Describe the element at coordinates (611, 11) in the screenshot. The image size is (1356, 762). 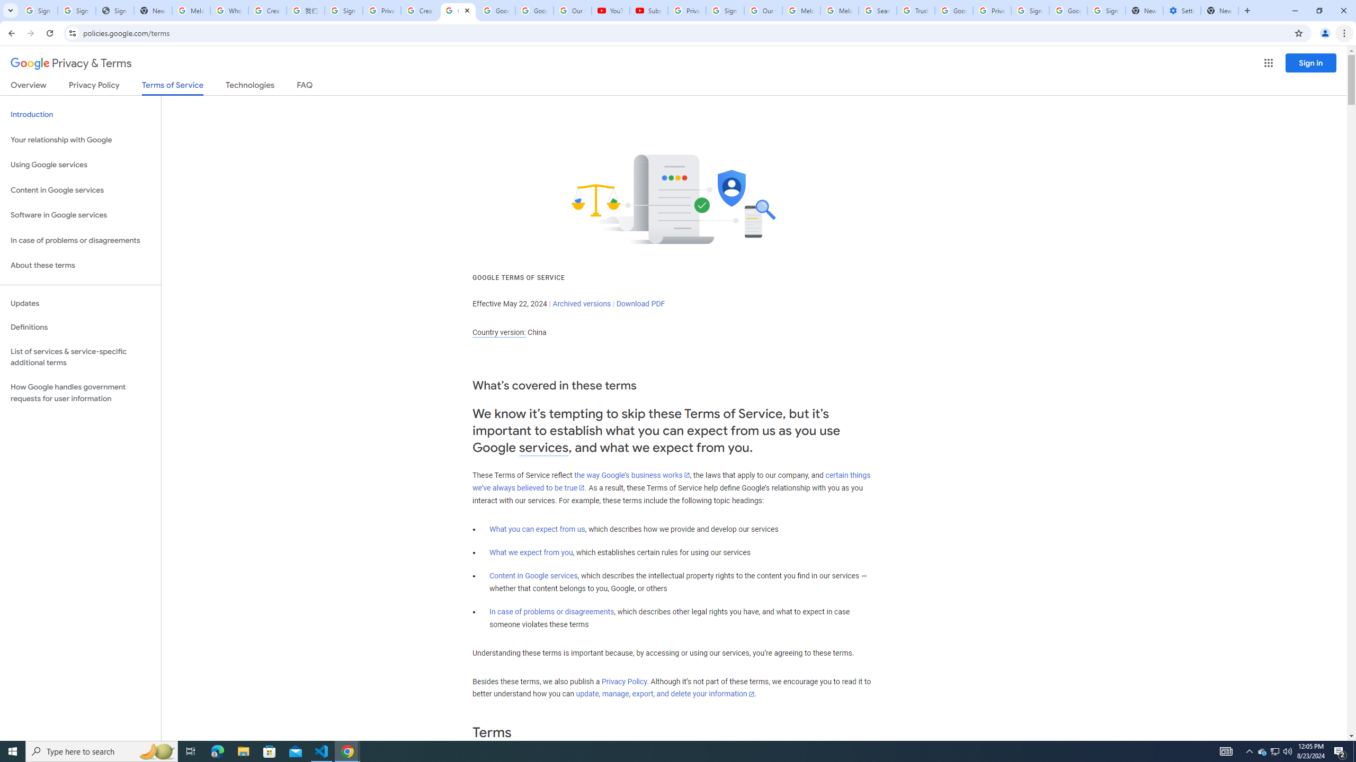
I see `YouTube` at that location.